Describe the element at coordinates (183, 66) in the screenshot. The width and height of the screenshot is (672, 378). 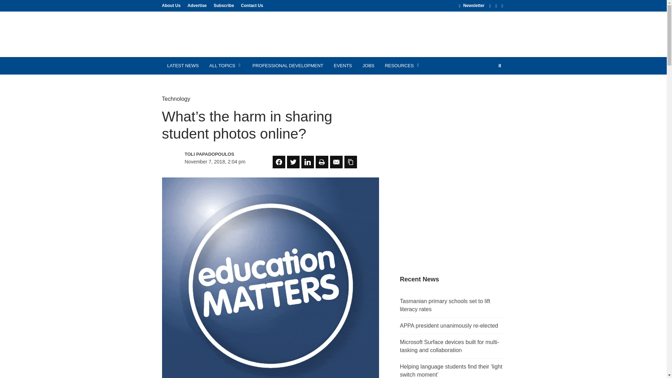
I see `LATEST NEWS` at that location.